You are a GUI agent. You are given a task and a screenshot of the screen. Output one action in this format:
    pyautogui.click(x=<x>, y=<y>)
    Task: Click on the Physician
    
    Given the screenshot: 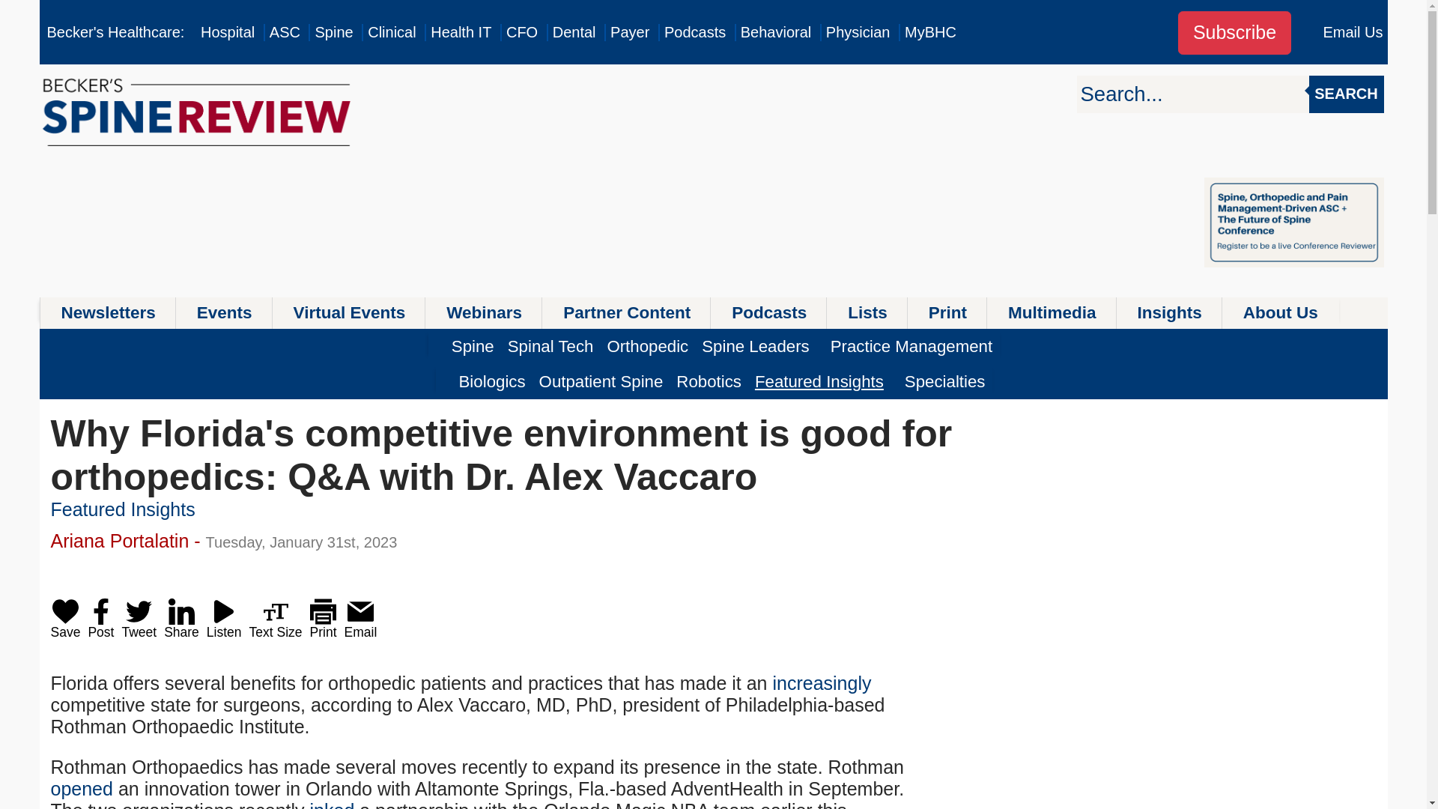 What is the action you would take?
    pyautogui.click(x=858, y=32)
    